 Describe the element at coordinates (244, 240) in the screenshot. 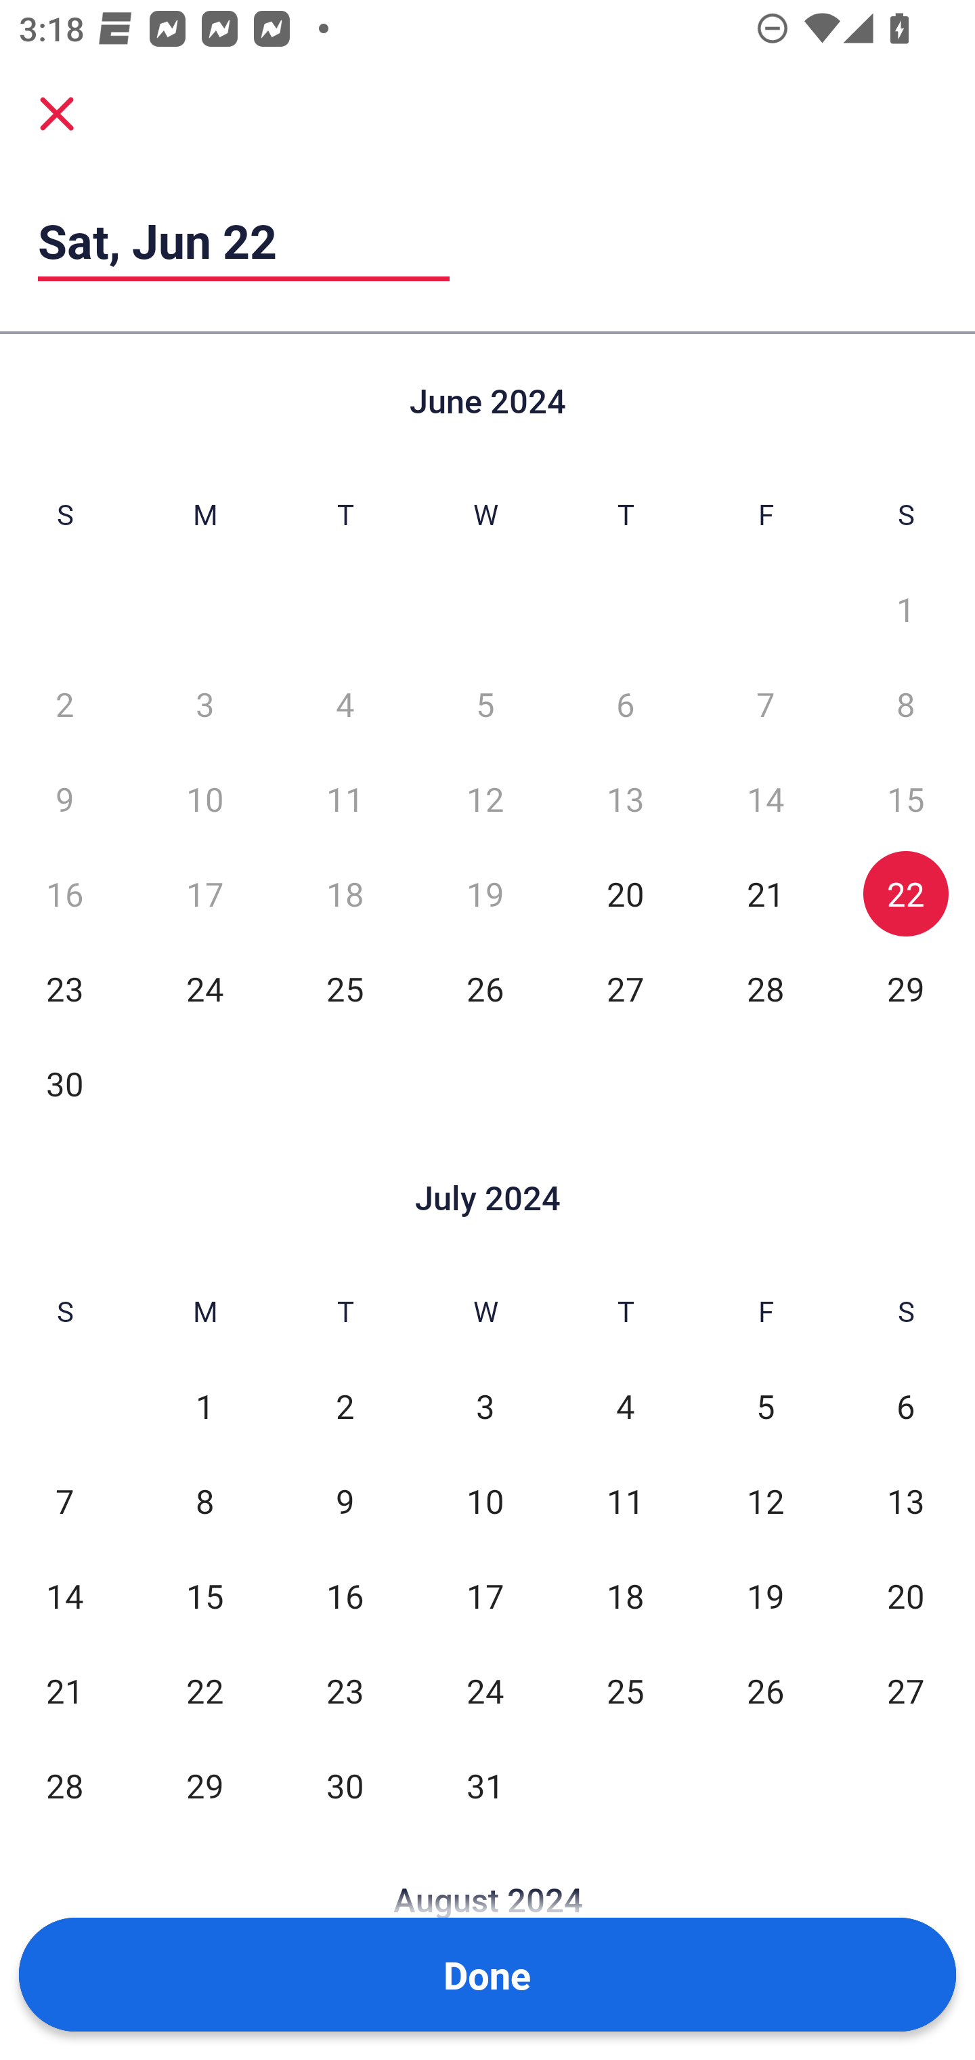

I see `Sat, Jun 22` at that location.